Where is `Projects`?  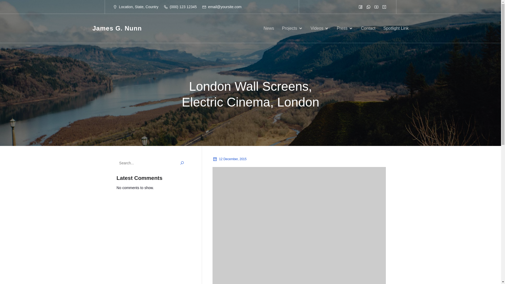
Projects is located at coordinates (292, 28).